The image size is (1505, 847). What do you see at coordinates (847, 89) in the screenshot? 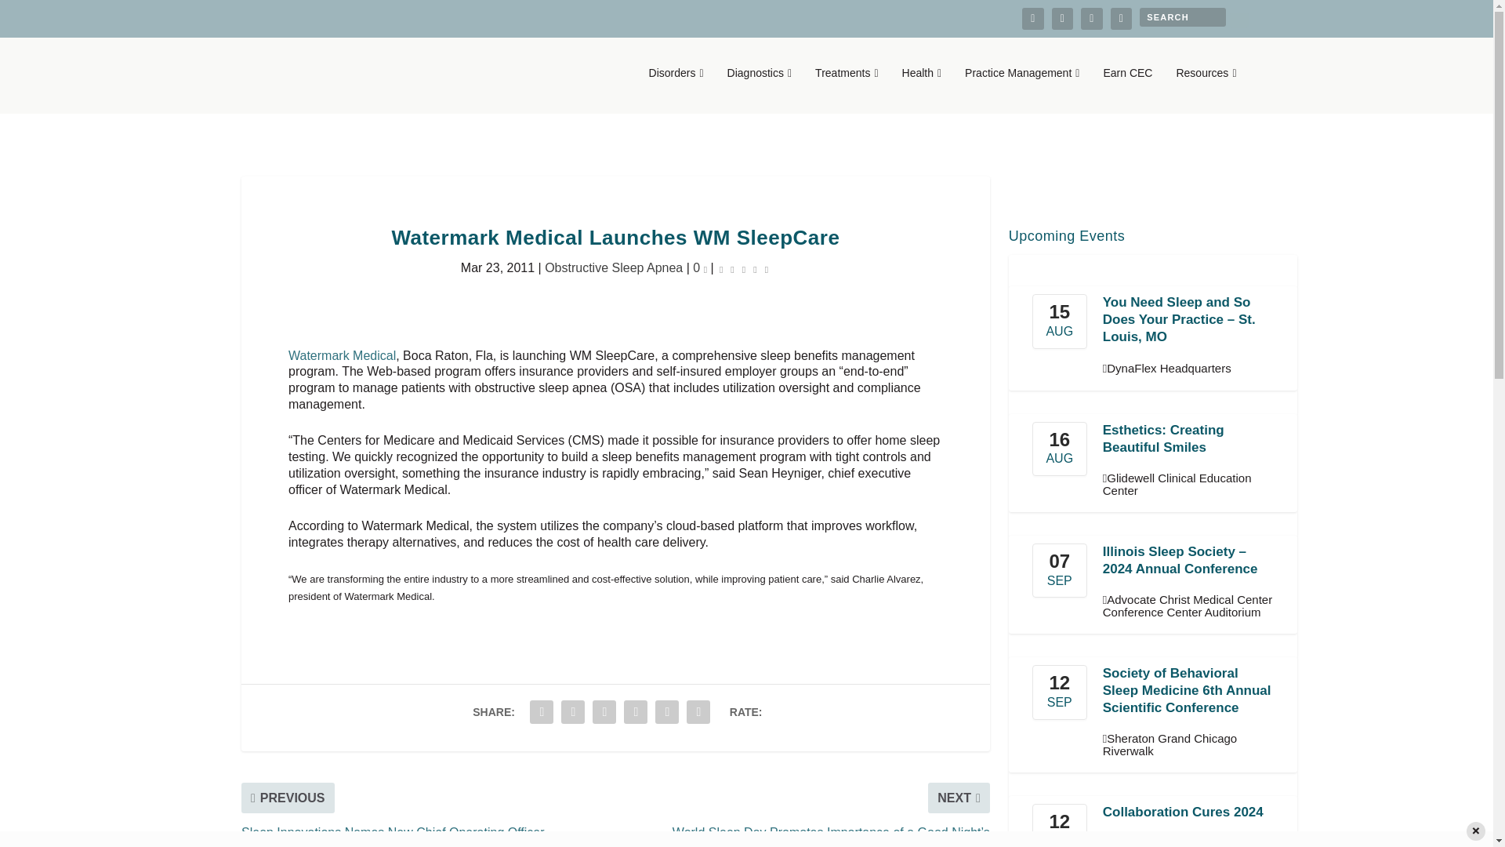
I see `Treatments` at bounding box center [847, 89].